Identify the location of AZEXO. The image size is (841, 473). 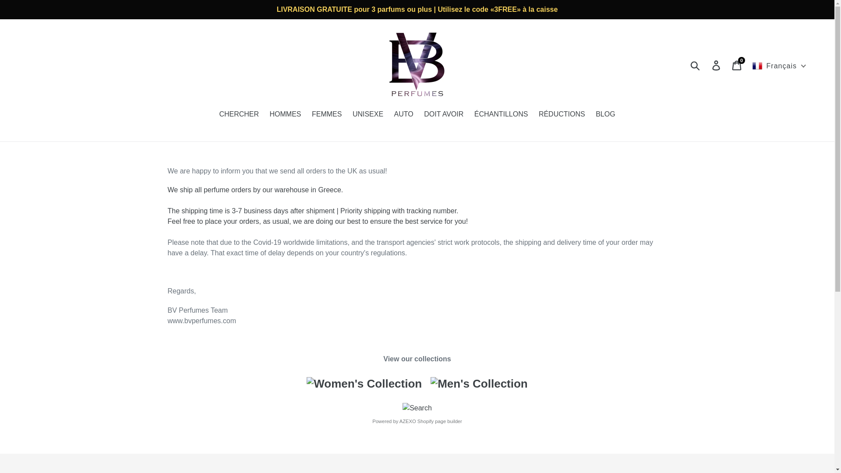
(238, 115).